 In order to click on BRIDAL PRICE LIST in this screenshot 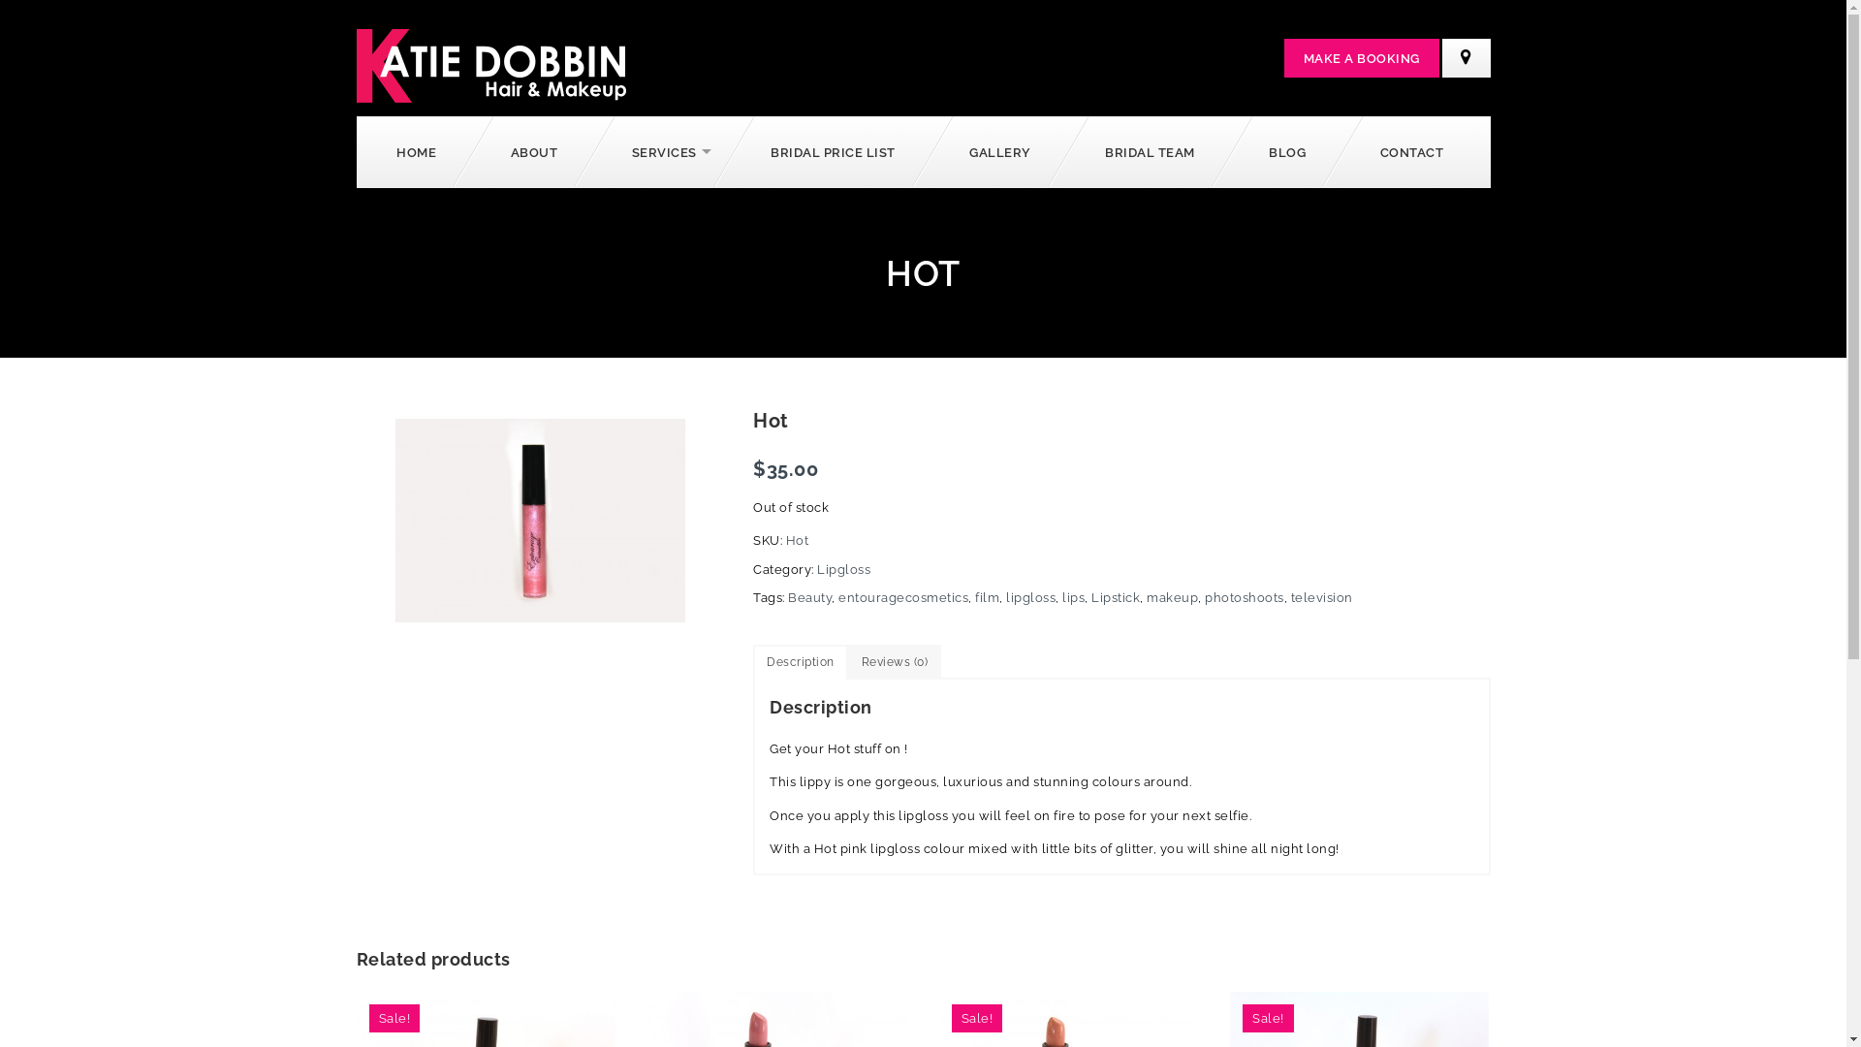, I will do `click(836, 151)`.